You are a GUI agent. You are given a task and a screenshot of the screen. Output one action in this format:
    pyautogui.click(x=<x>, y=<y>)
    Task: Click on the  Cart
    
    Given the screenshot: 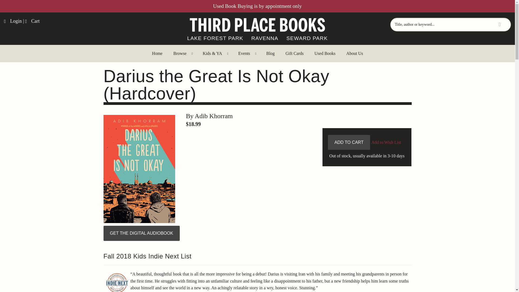 What is the action you would take?
    pyautogui.click(x=32, y=21)
    